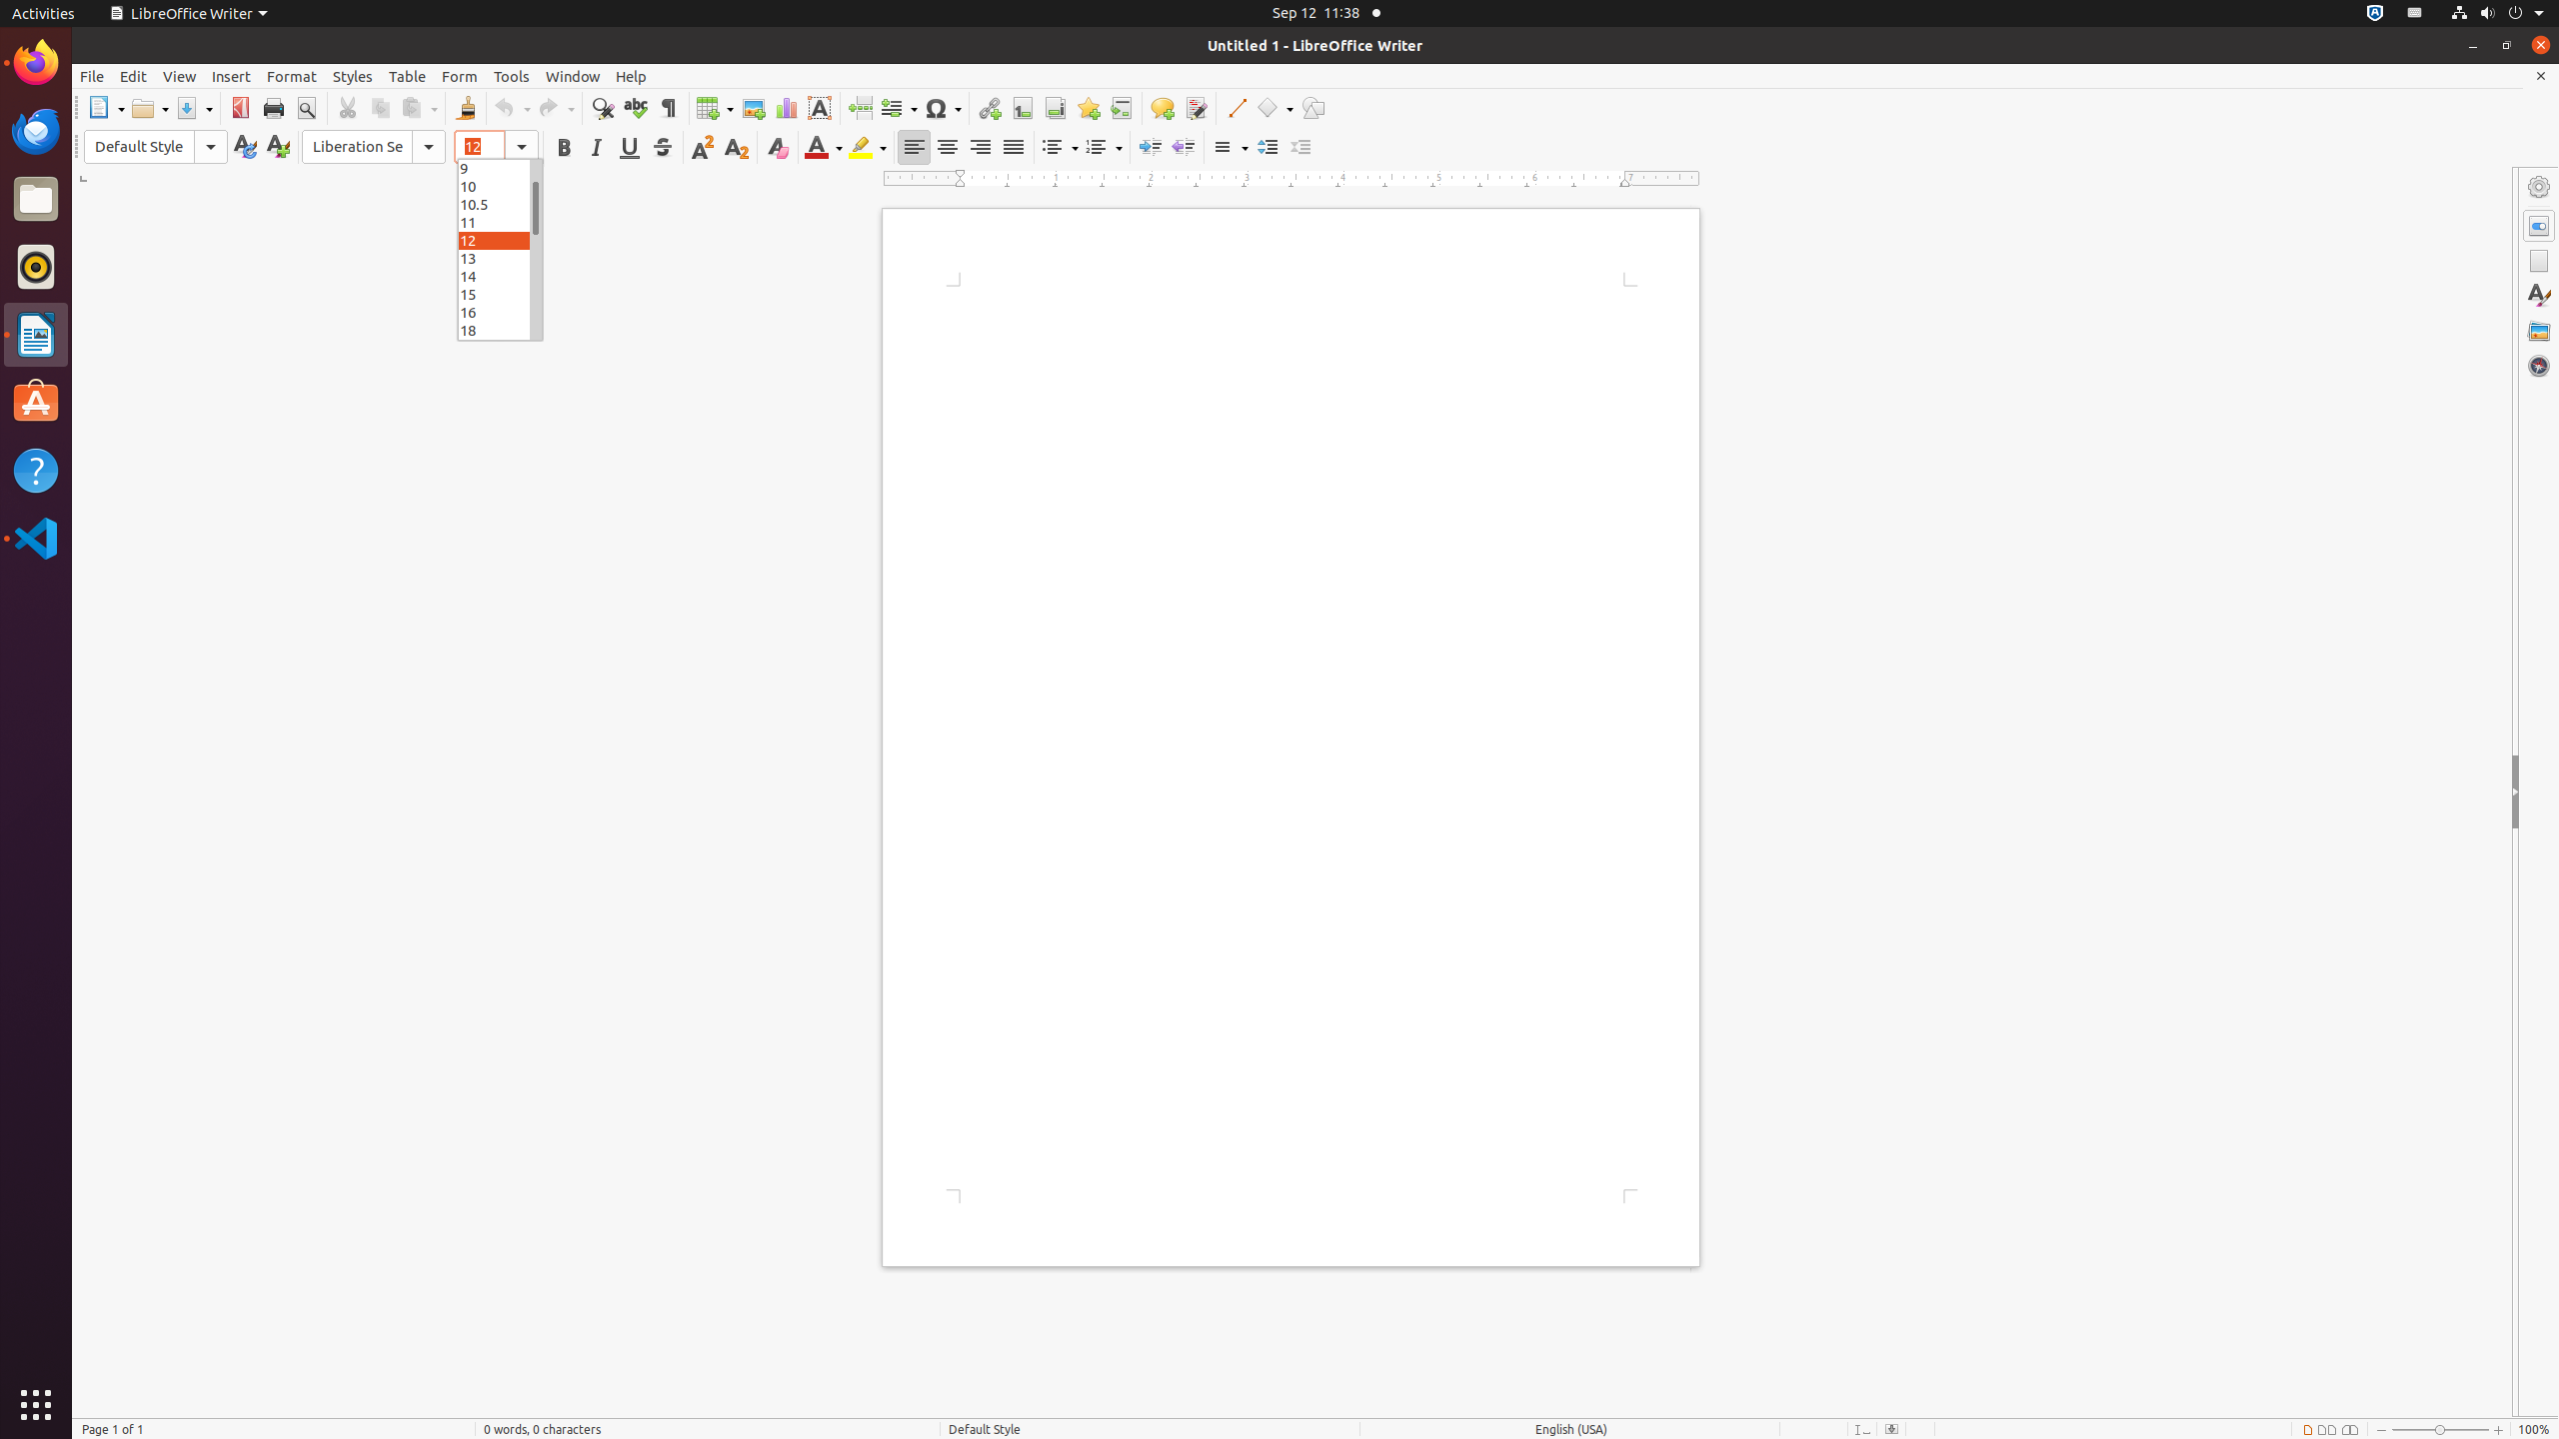 This screenshot has height=1439, width=2559. What do you see at coordinates (274, 108) in the screenshot?
I see `Print` at bounding box center [274, 108].